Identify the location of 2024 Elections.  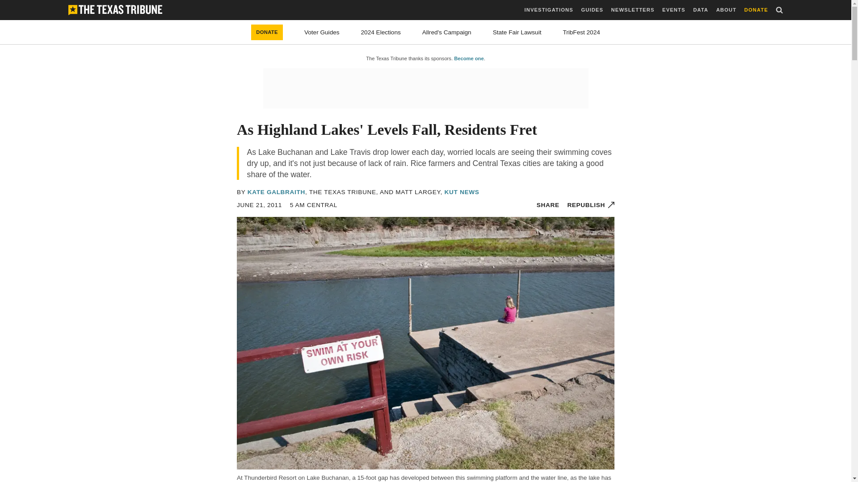
(381, 32).